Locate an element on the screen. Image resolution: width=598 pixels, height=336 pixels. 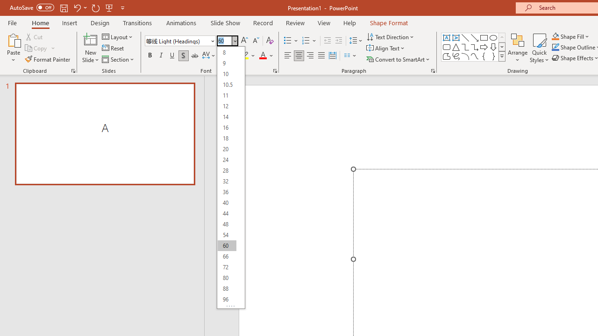
72 is located at coordinates (227, 267).